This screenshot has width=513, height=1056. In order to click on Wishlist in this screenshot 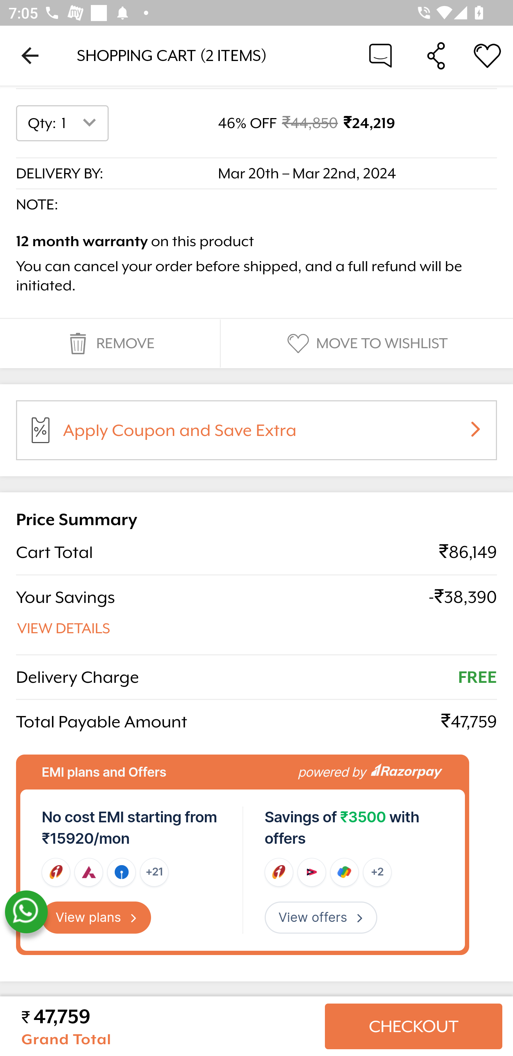, I will do `click(487, 55)`.